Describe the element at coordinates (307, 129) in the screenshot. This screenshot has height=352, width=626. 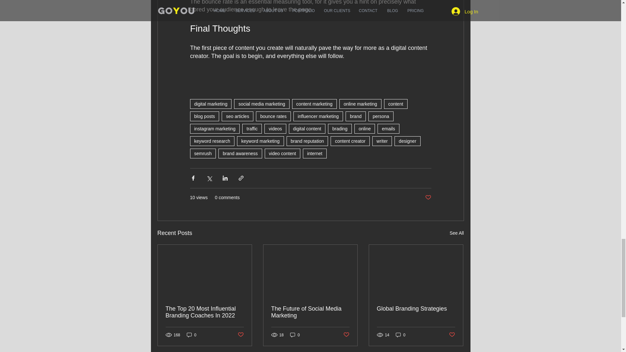
I see `digital content` at that location.